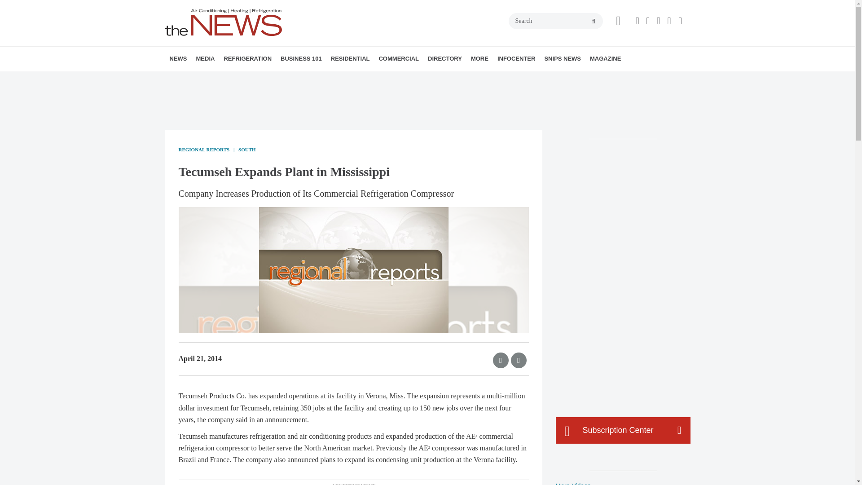 This screenshot has height=485, width=862. I want to click on DUCTWORD PUZZLE, so click(266, 79).